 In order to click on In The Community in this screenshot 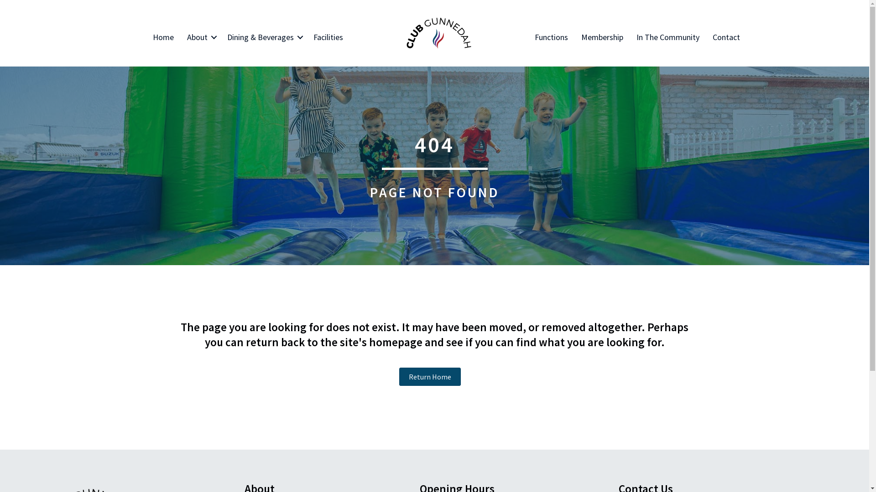, I will do `click(668, 37)`.